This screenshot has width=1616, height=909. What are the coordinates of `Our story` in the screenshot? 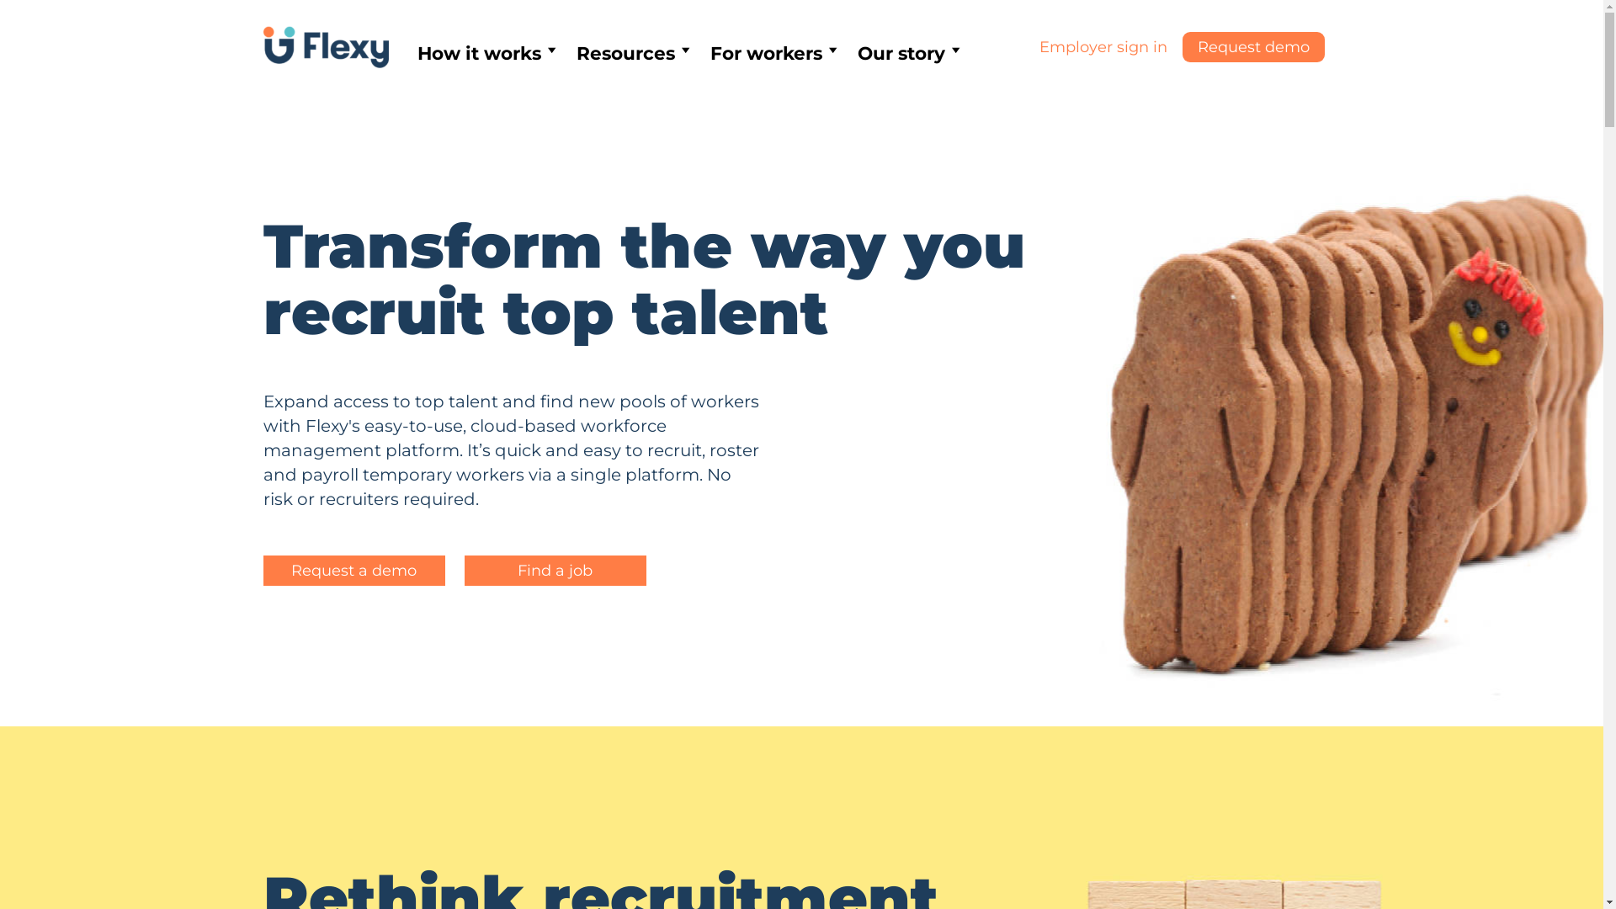 It's located at (906, 53).